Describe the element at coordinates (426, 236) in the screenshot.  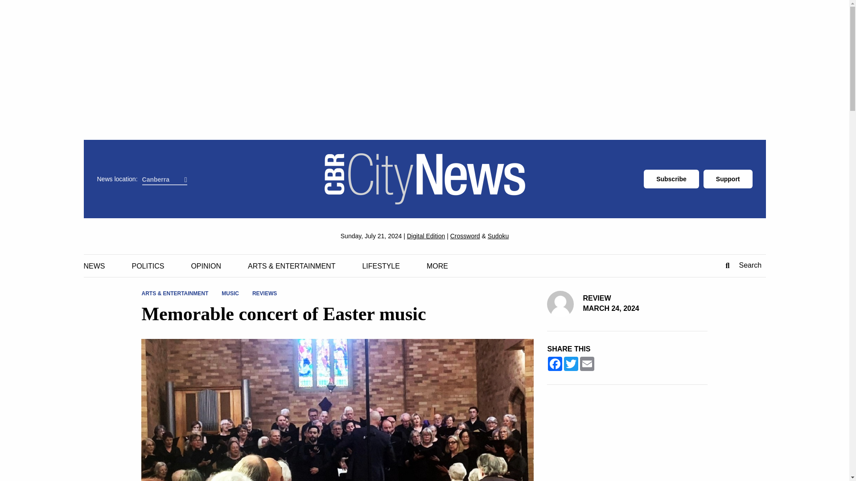
I see `Digital Edition` at that location.